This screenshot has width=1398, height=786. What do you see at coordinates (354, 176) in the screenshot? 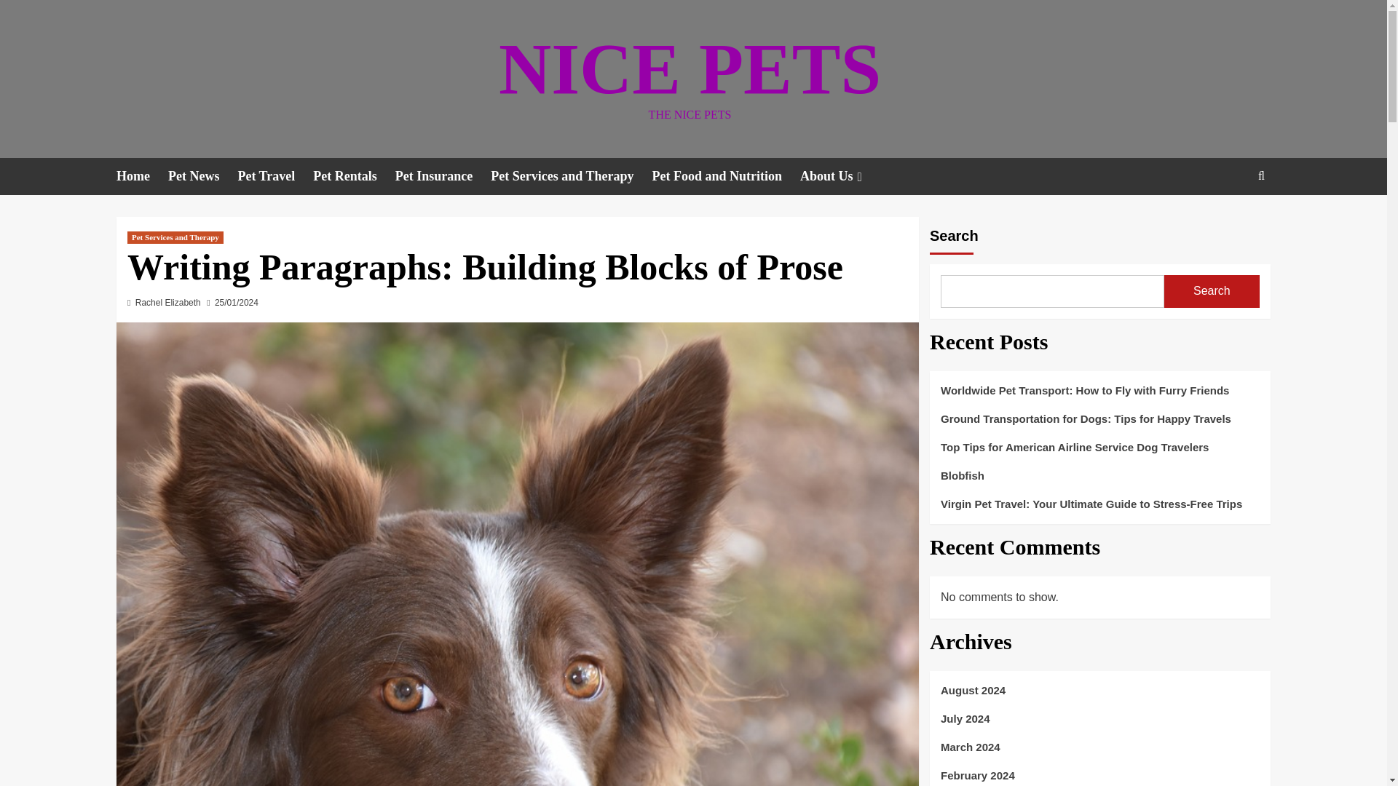
I see `Pet Rentals` at bounding box center [354, 176].